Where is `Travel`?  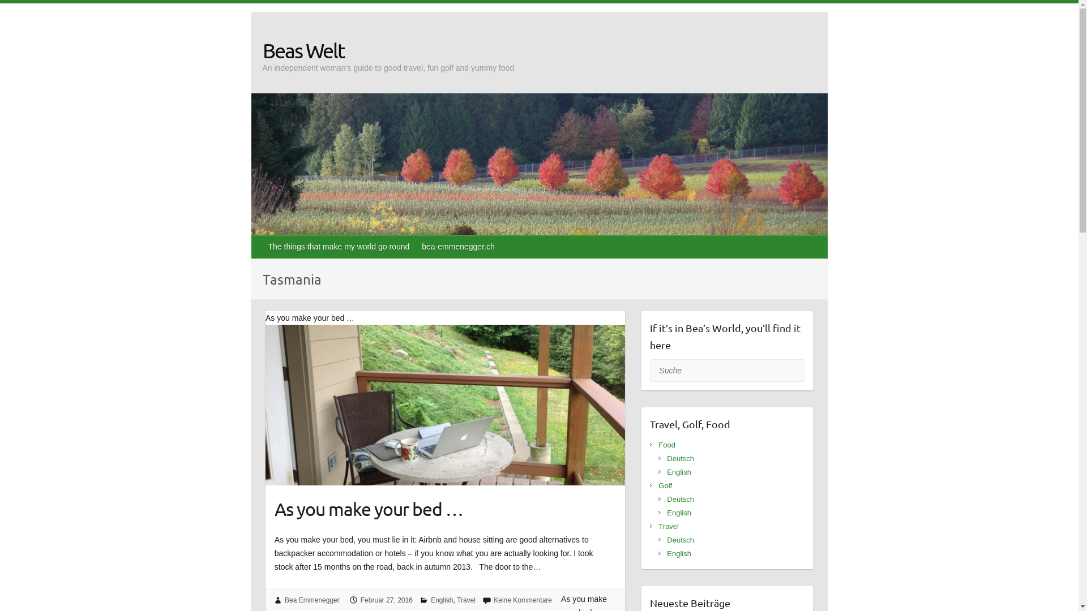
Travel is located at coordinates (467, 600).